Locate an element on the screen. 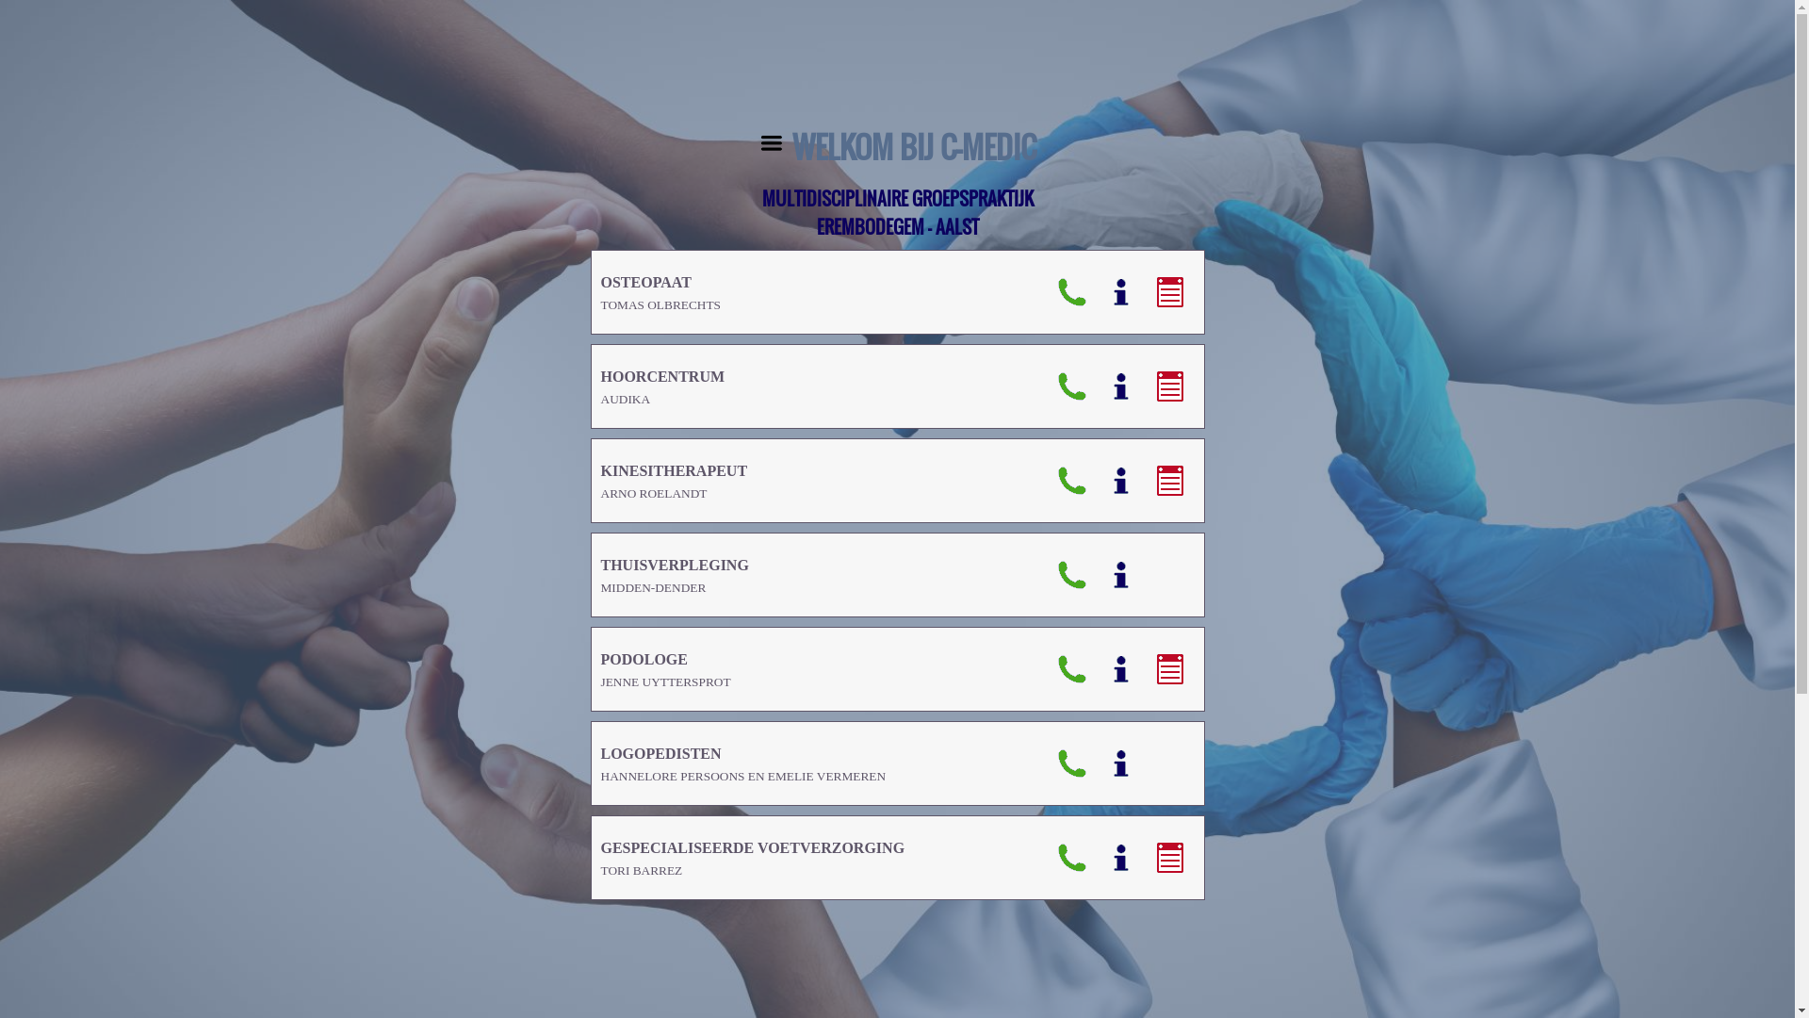 The height and width of the screenshot is (1018, 1809). PODOLOGE
JENNE UYTTERSPROT is located at coordinates (666, 669).